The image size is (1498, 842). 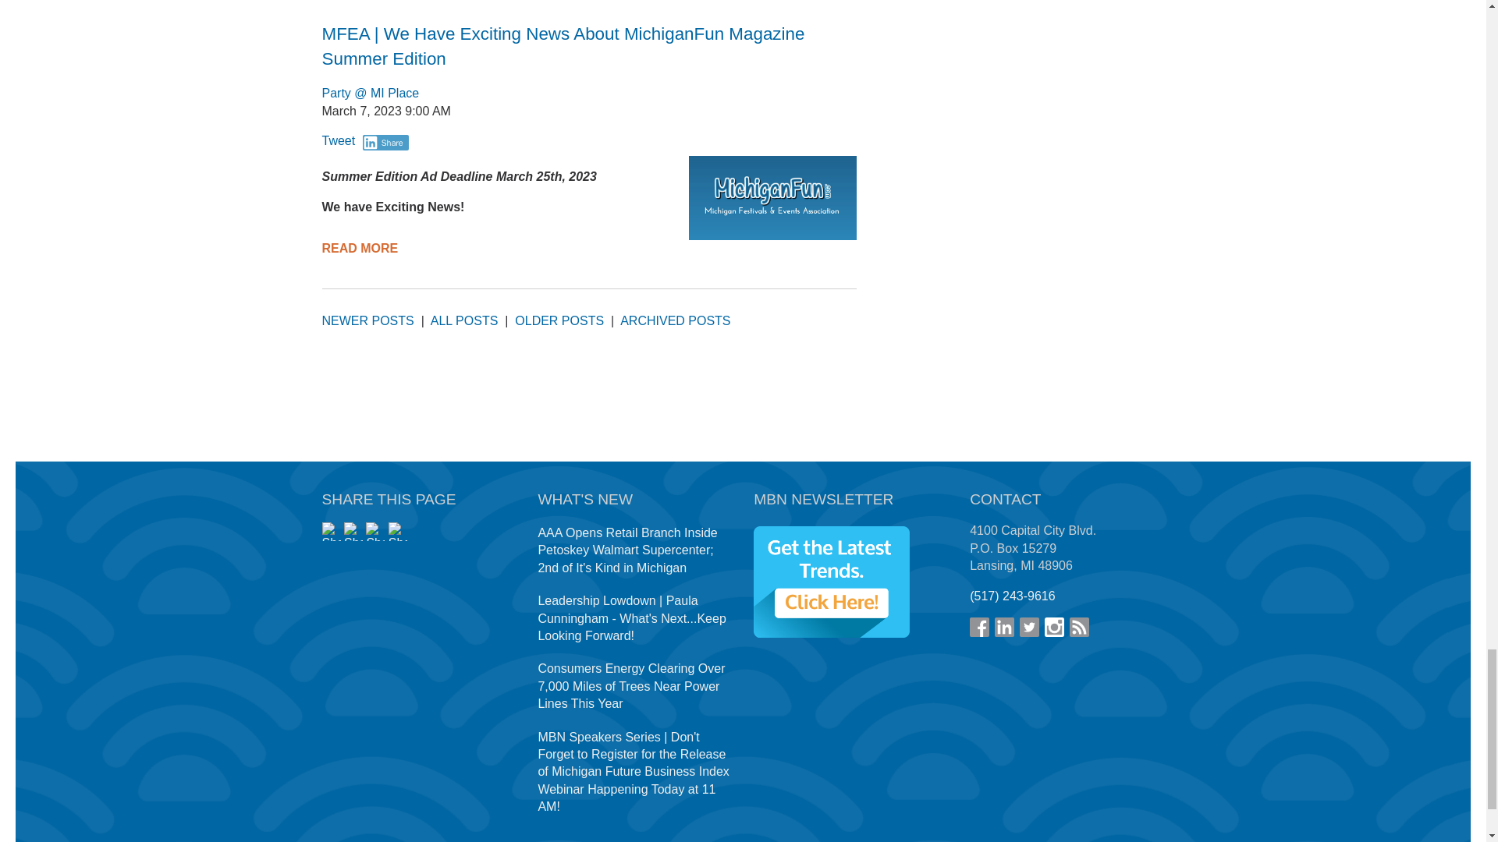 I want to click on Follow on Facebook, so click(x=978, y=627).